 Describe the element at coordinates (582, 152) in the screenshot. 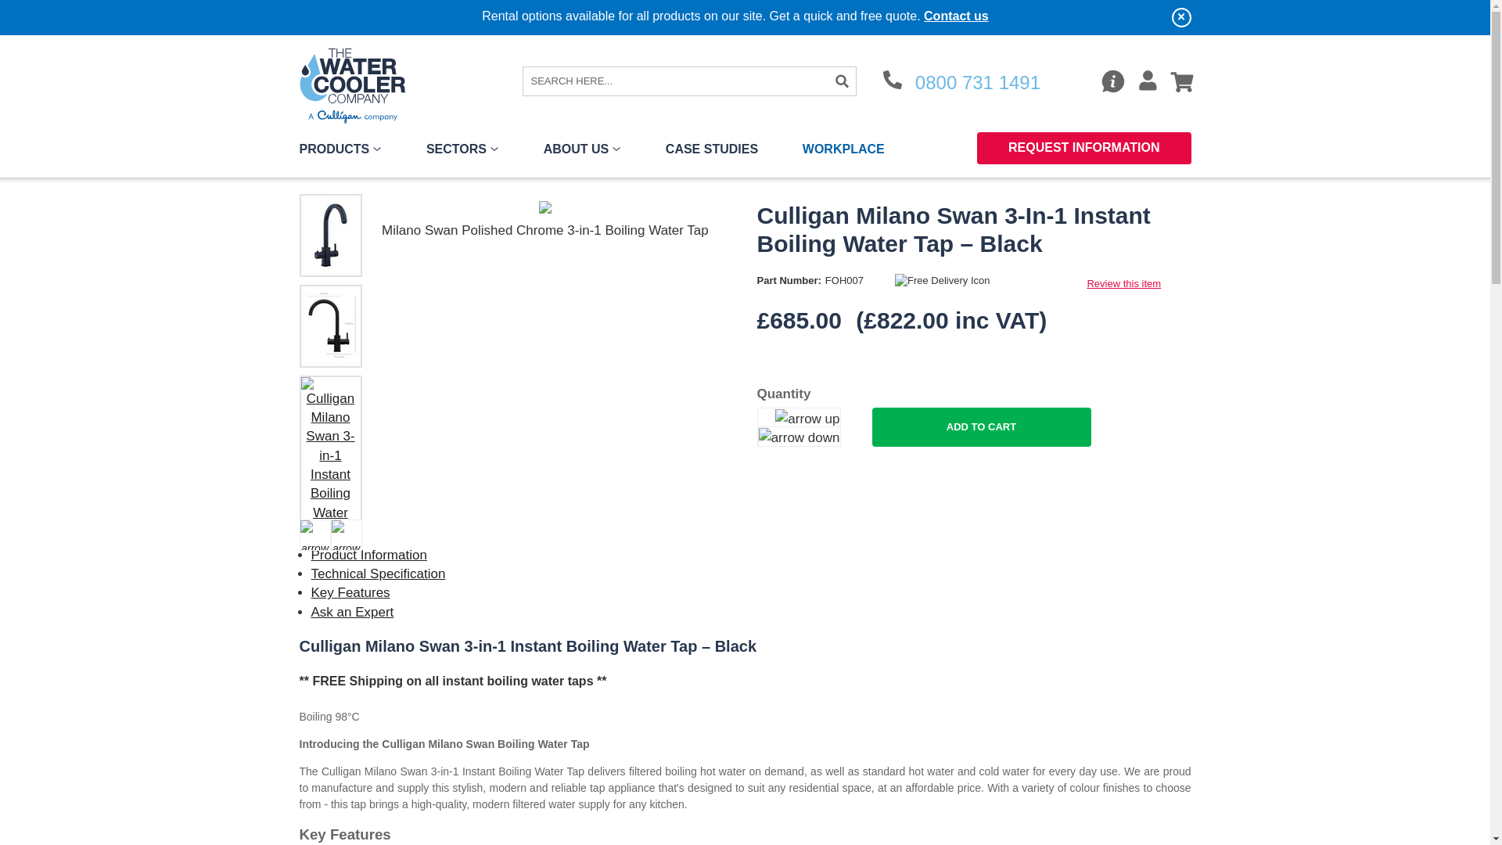

I see `ABOUT US` at that location.